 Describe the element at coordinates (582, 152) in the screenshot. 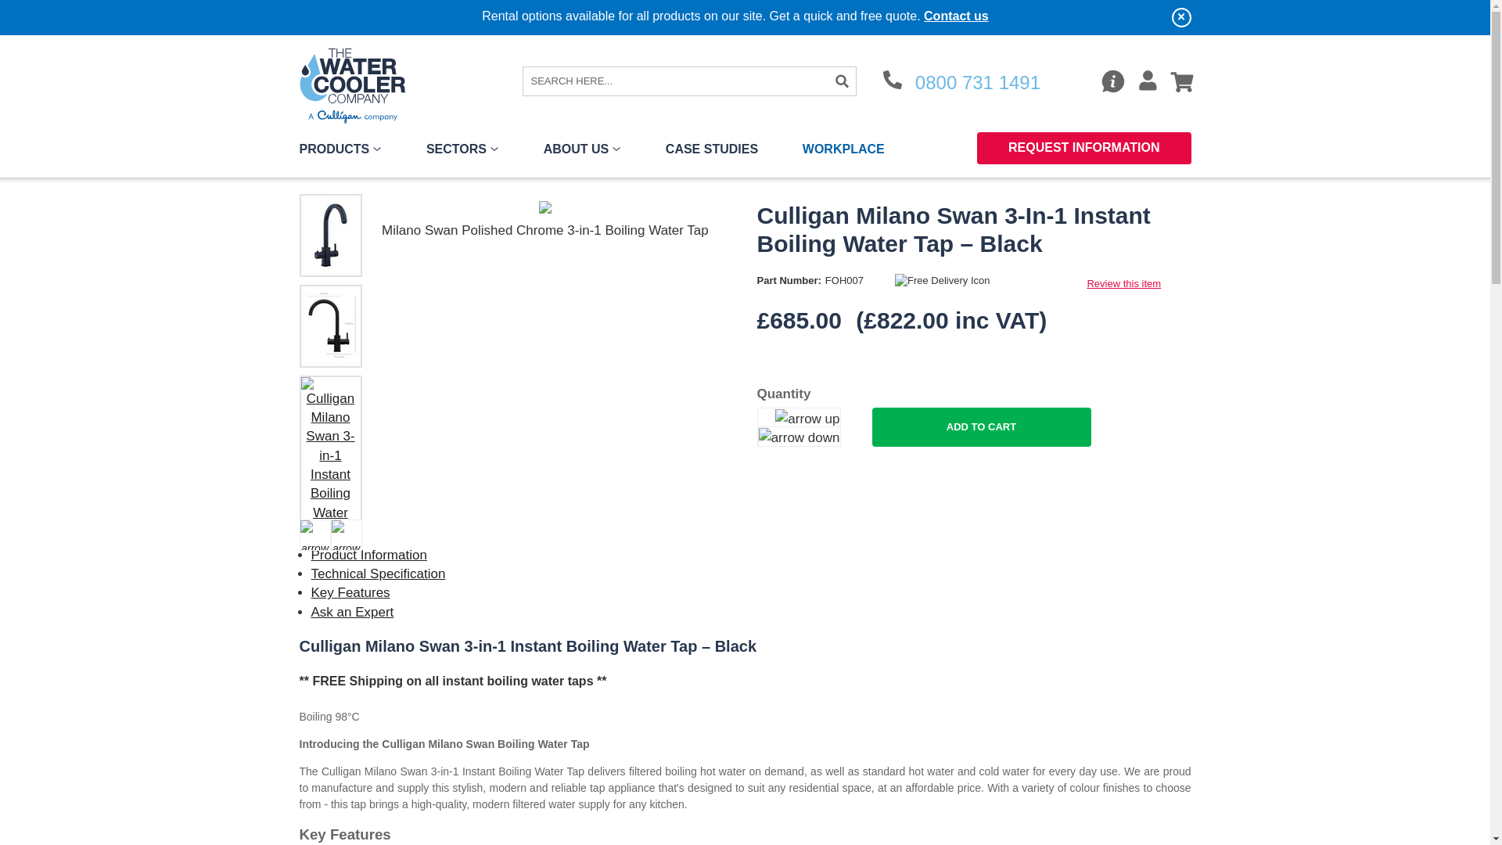

I see `ABOUT US` at that location.